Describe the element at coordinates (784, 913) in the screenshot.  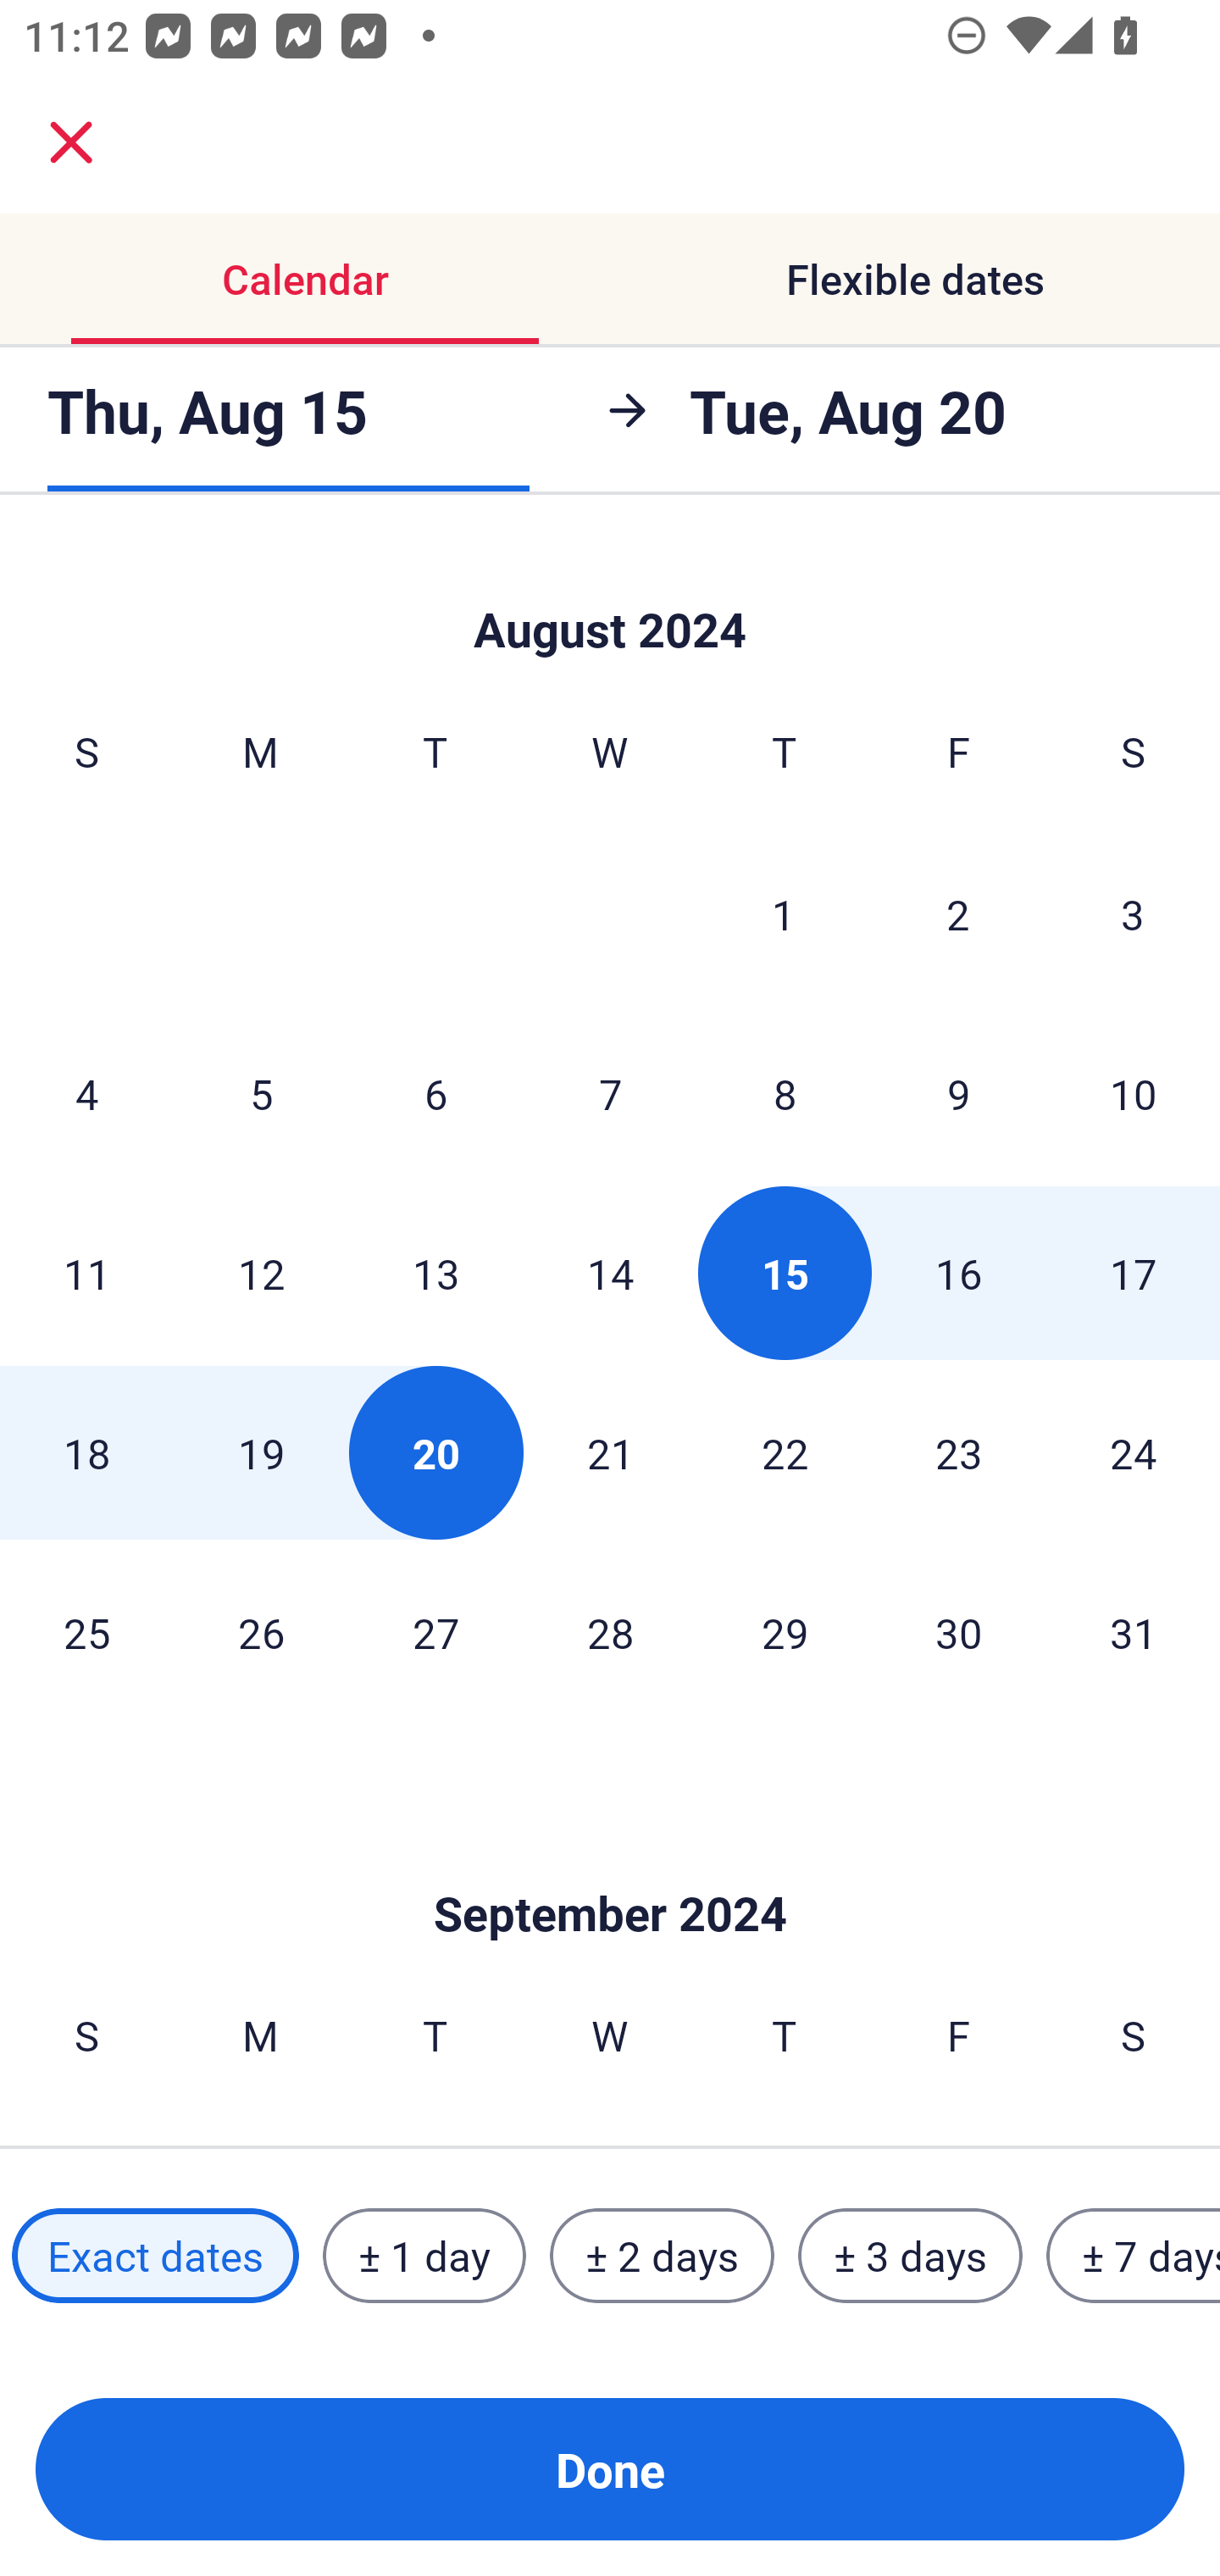
I see `1 Thursday, August 1, 2024` at that location.